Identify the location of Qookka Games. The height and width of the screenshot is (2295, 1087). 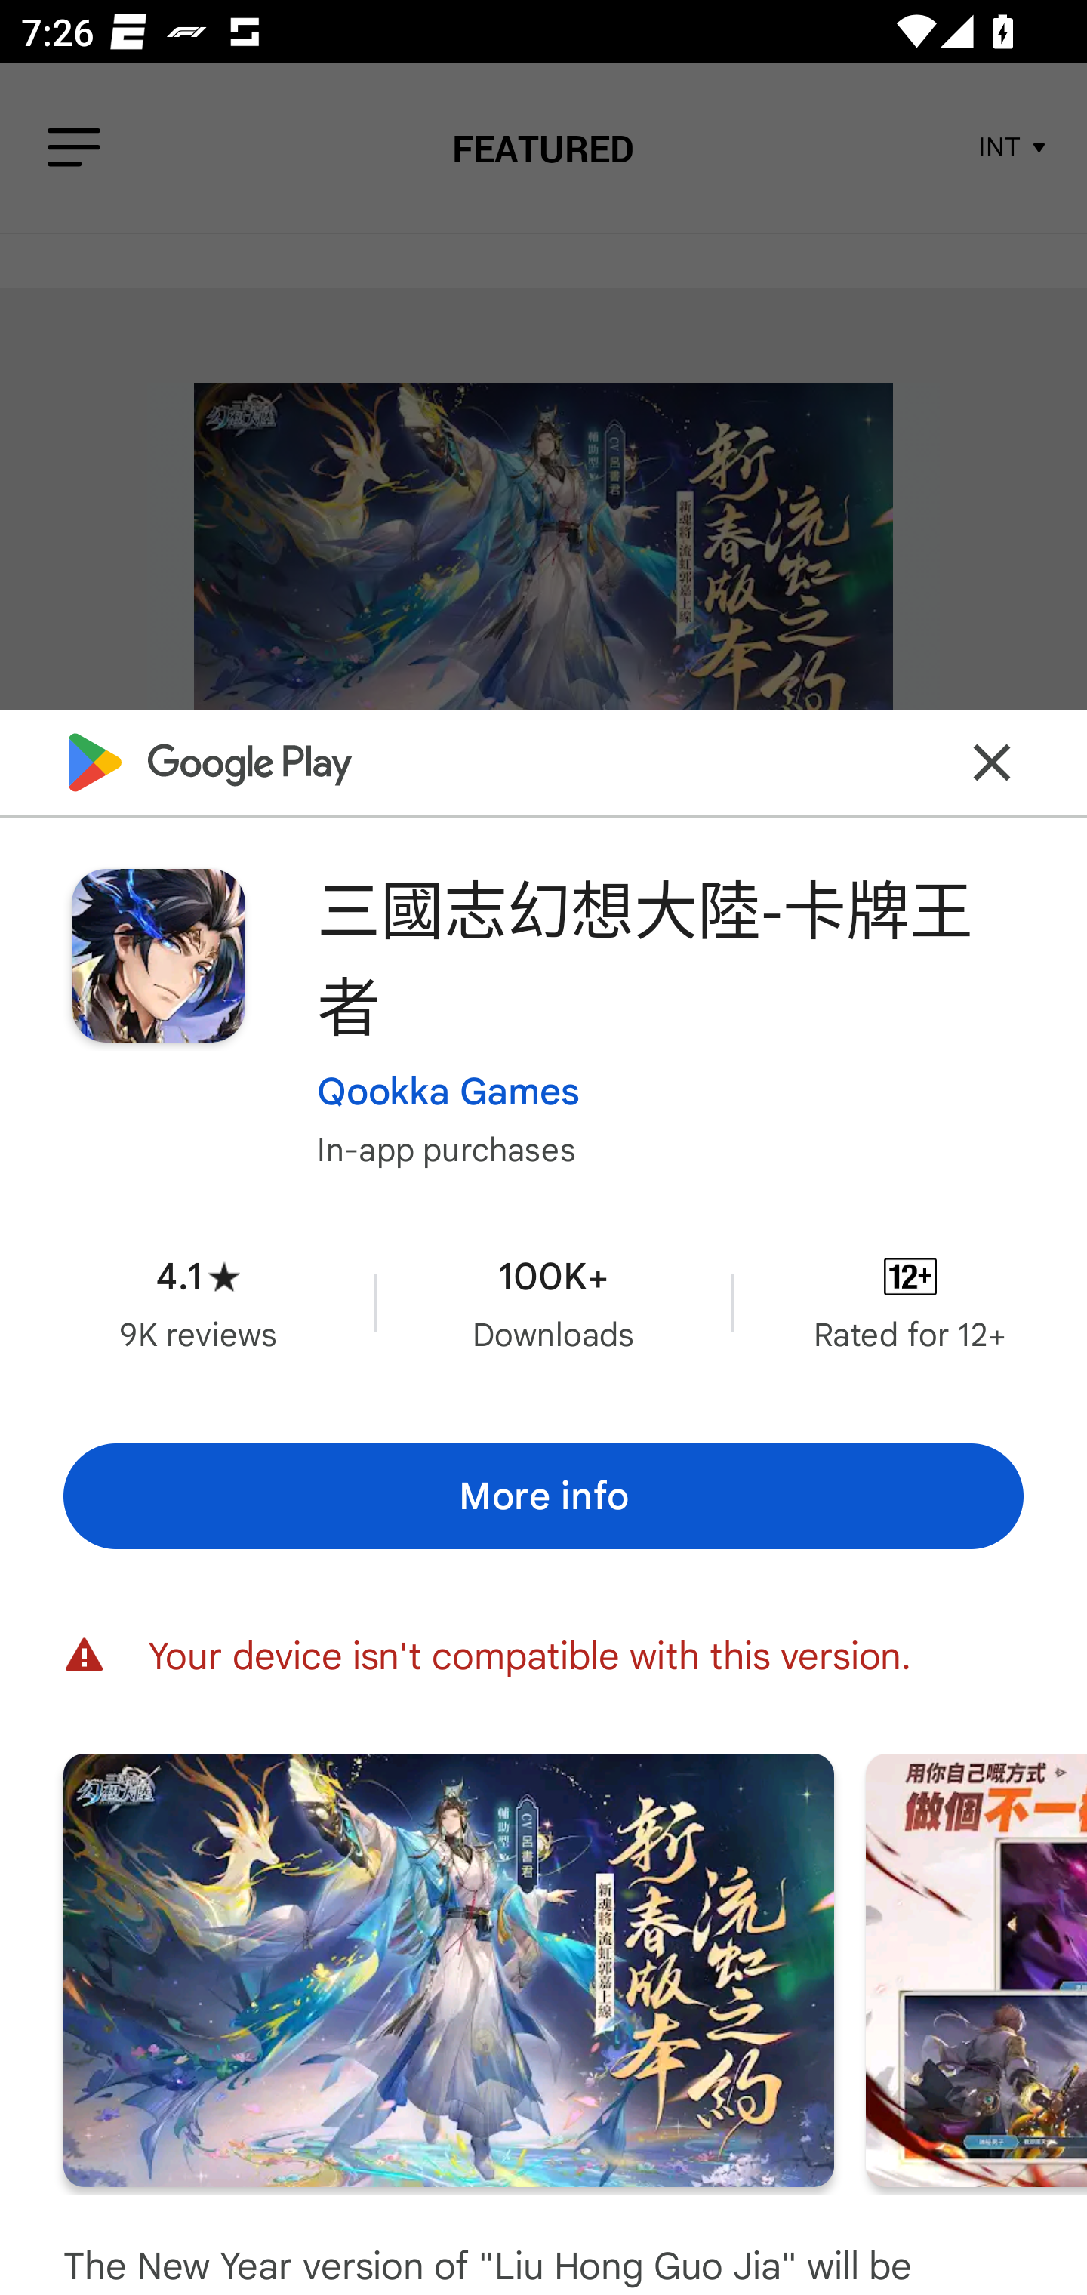
(448, 1091).